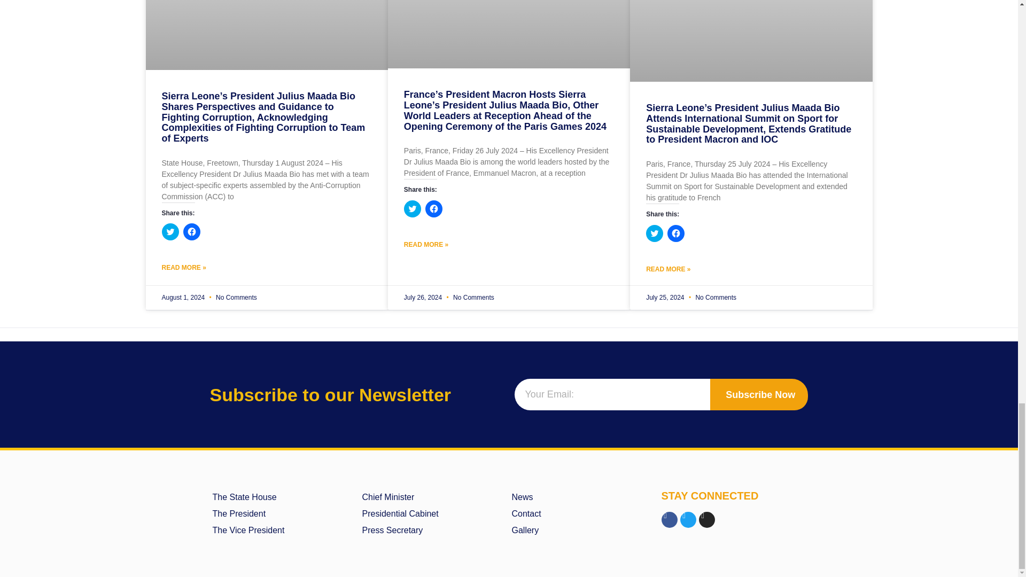 The height and width of the screenshot is (577, 1026). I want to click on Click to share on Twitter, so click(413, 208).